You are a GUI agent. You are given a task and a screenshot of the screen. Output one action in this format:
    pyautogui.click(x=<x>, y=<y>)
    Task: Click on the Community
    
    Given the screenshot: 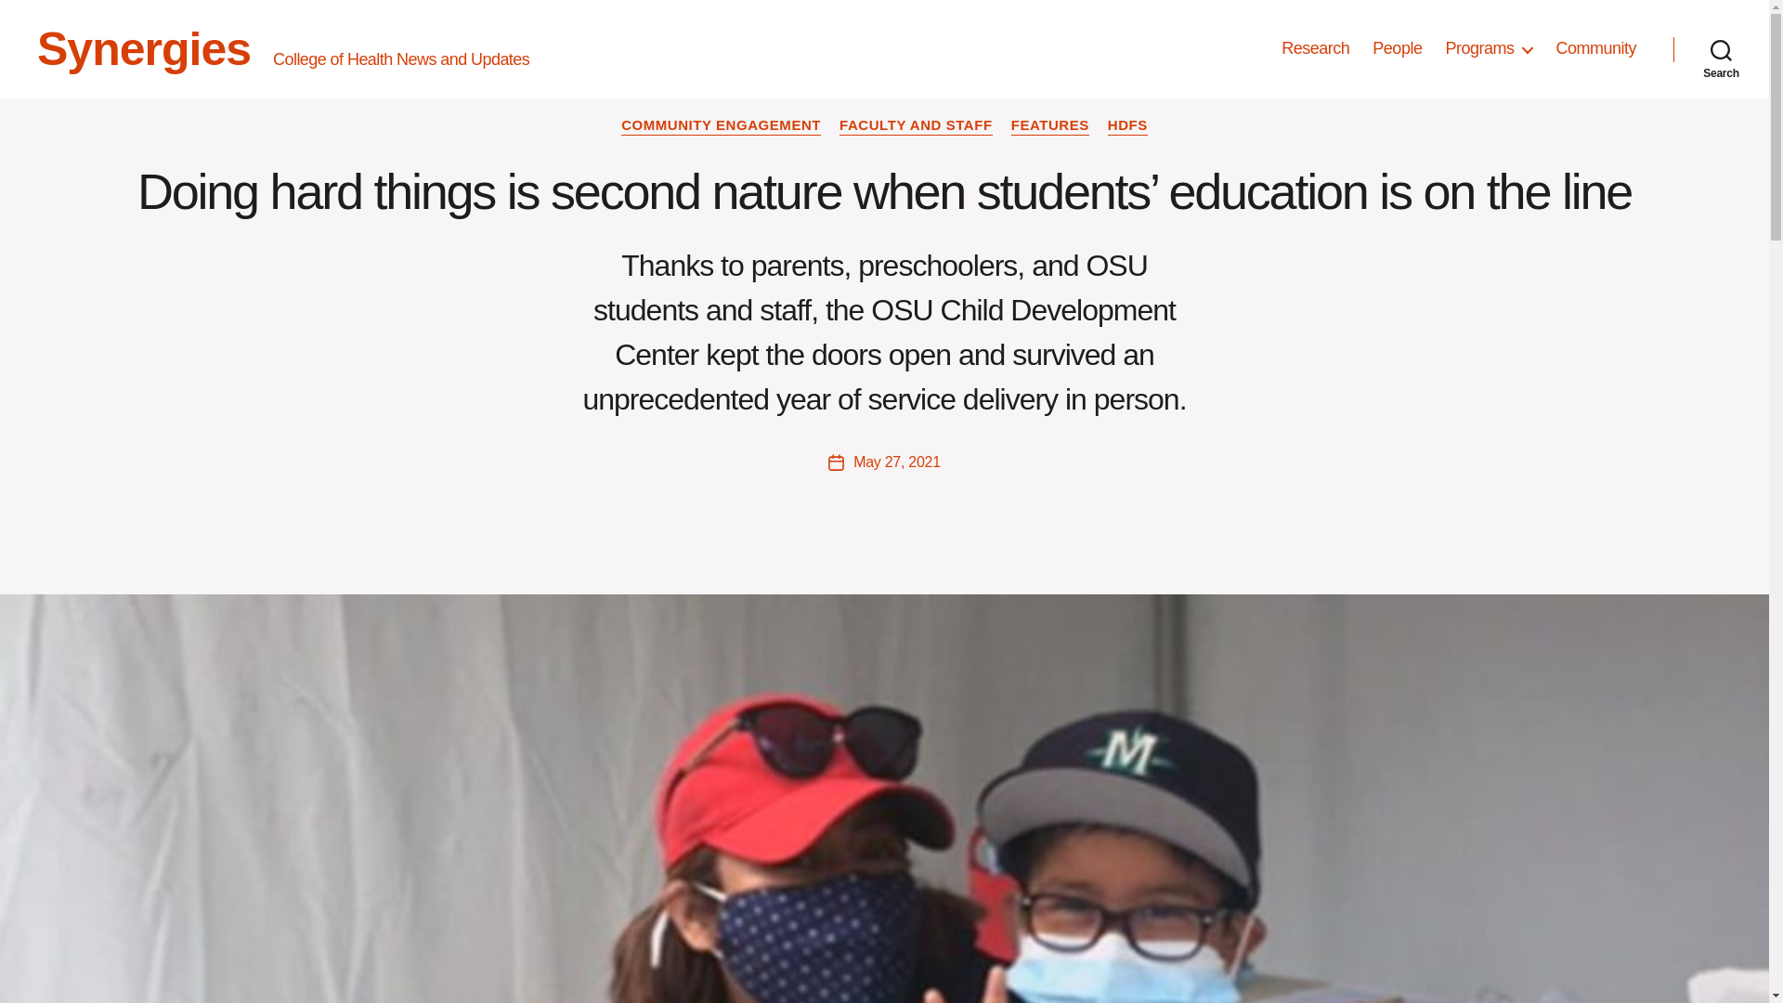 What is the action you would take?
    pyautogui.click(x=1595, y=48)
    